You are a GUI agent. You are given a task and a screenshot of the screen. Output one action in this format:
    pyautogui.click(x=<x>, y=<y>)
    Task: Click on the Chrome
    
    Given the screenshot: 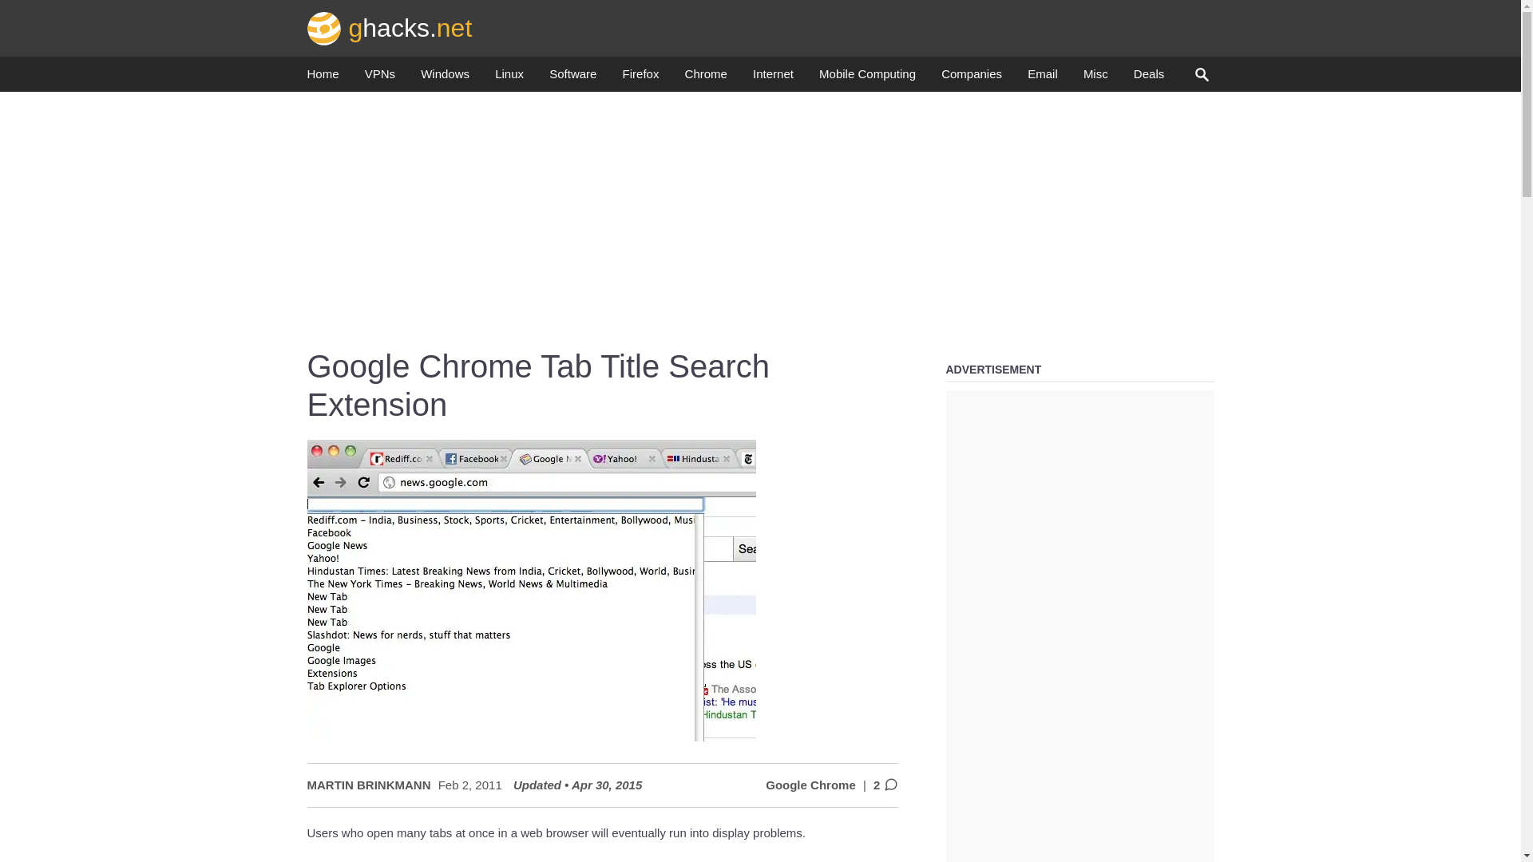 What is the action you would take?
    pyautogui.click(x=706, y=78)
    